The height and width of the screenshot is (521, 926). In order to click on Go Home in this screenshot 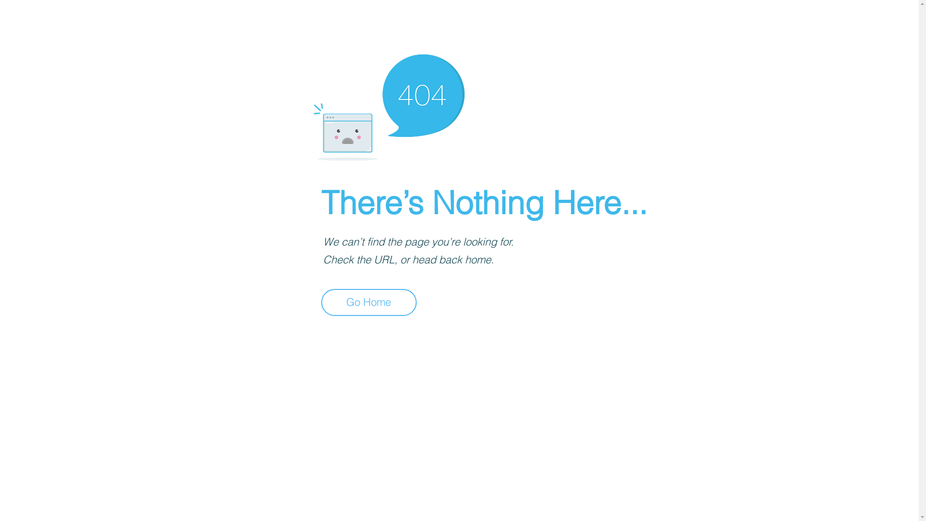, I will do `click(369, 302)`.